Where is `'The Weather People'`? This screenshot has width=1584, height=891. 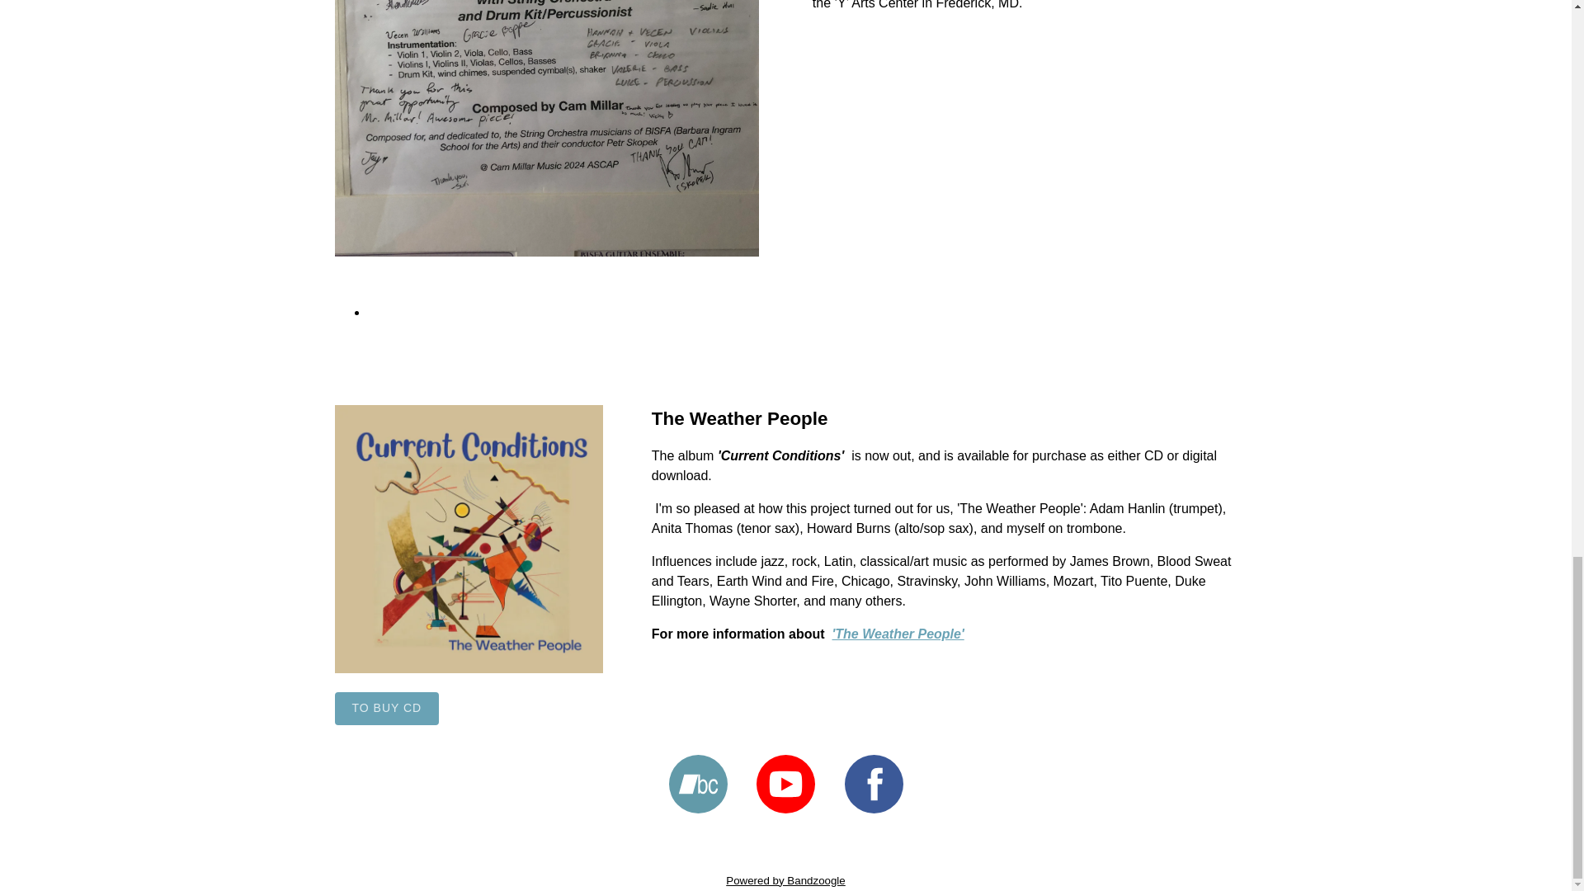 'The Weather People' is located at coordinates (898, 634).